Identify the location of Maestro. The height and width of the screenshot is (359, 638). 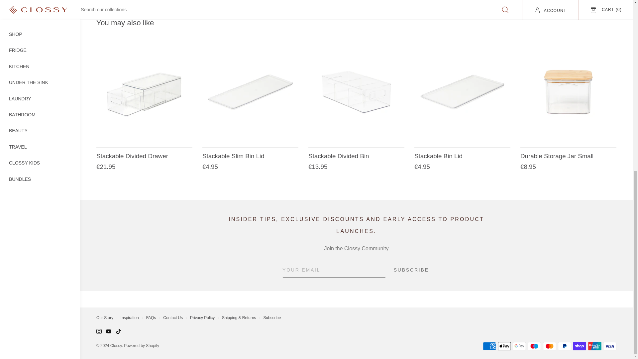
(534, 346).